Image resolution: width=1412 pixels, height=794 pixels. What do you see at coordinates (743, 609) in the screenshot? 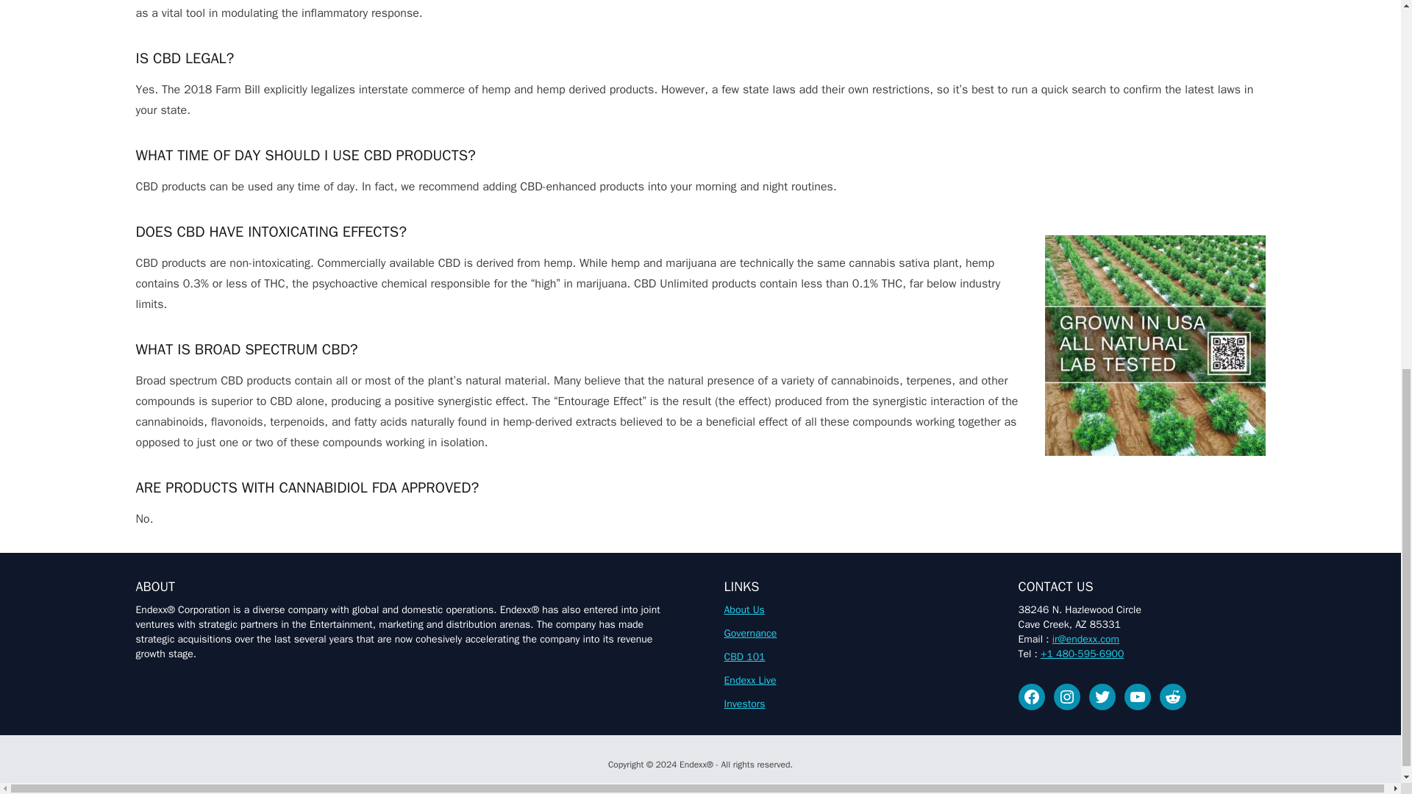
I see `About Us` at bounding box center [743, 609].